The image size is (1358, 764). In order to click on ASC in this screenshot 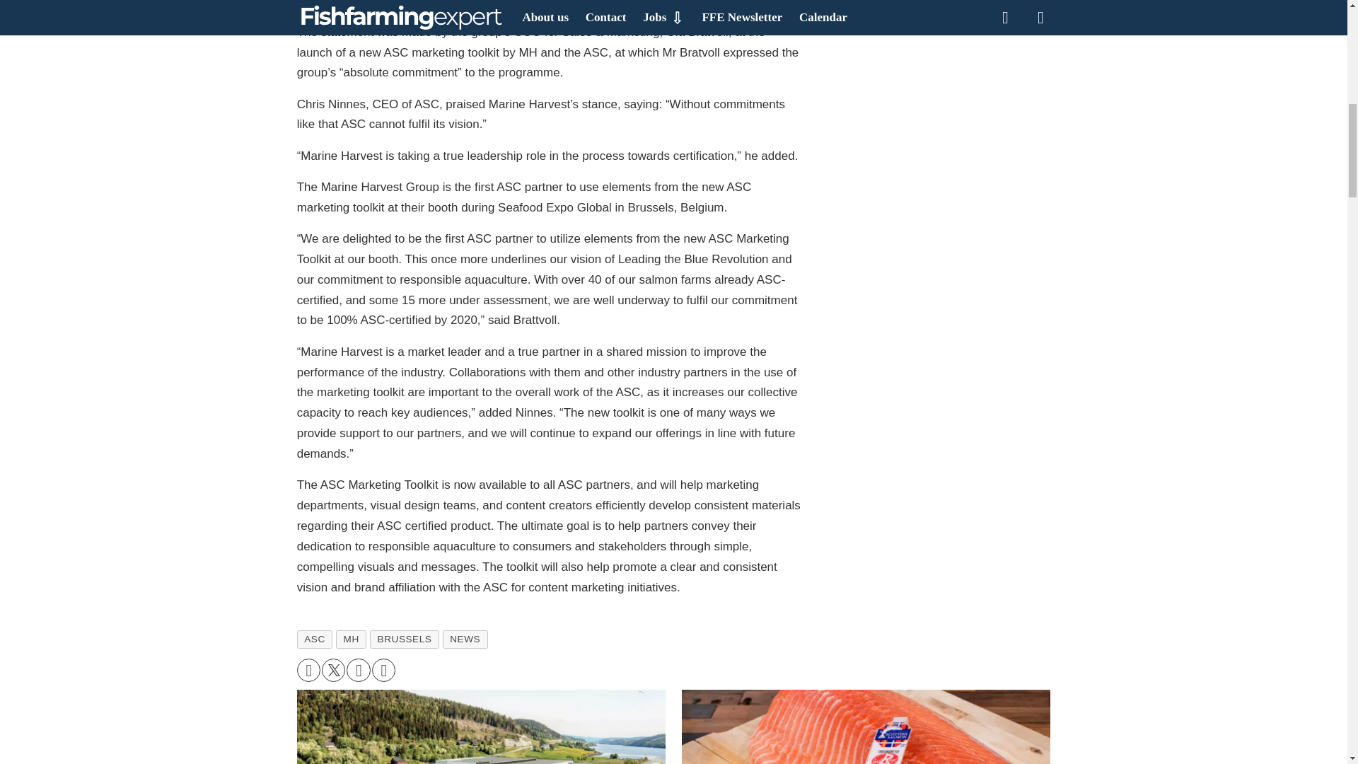, I will do `click(315, 638)`.